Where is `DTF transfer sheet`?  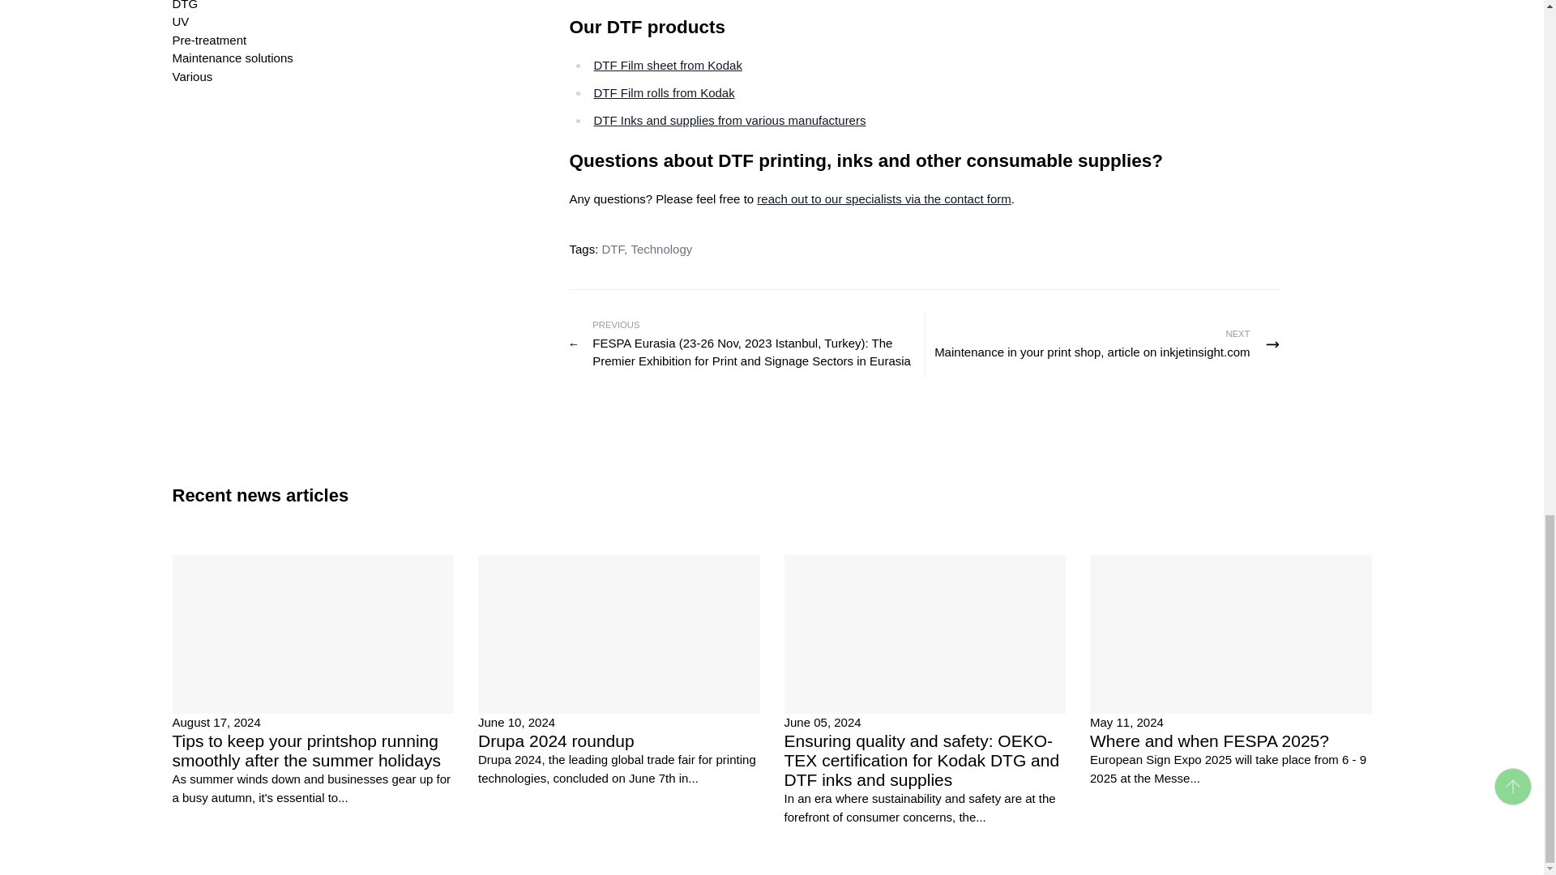 DTF transfer sheet is located at coordinates (667, 65).